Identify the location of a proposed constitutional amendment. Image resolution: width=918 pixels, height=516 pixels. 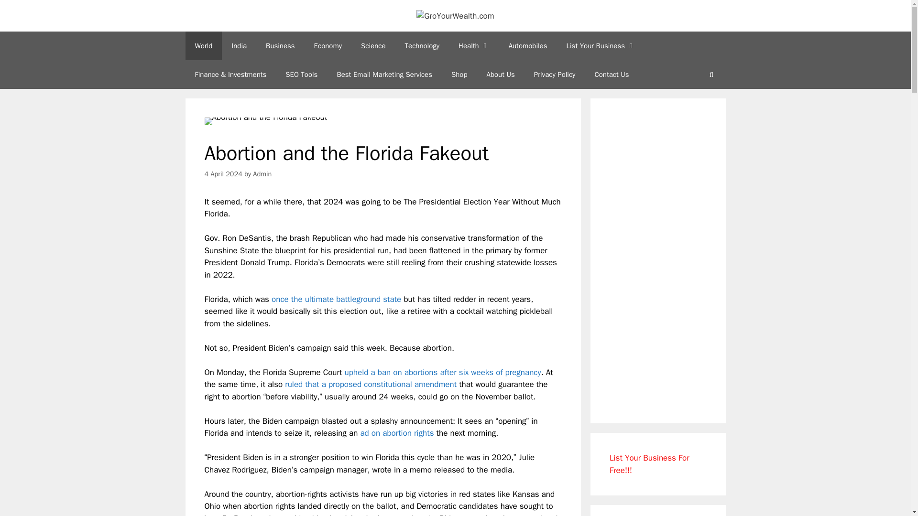
(389, 384).